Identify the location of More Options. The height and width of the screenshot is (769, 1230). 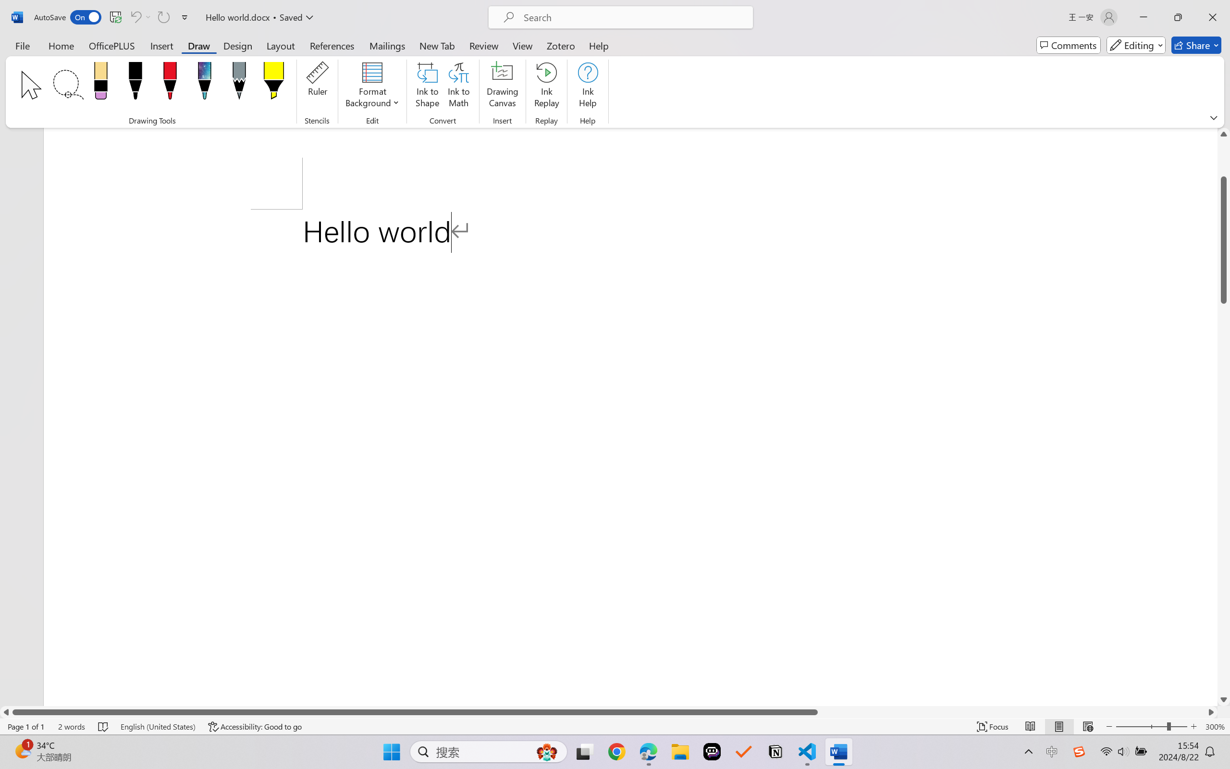
(149, 17).